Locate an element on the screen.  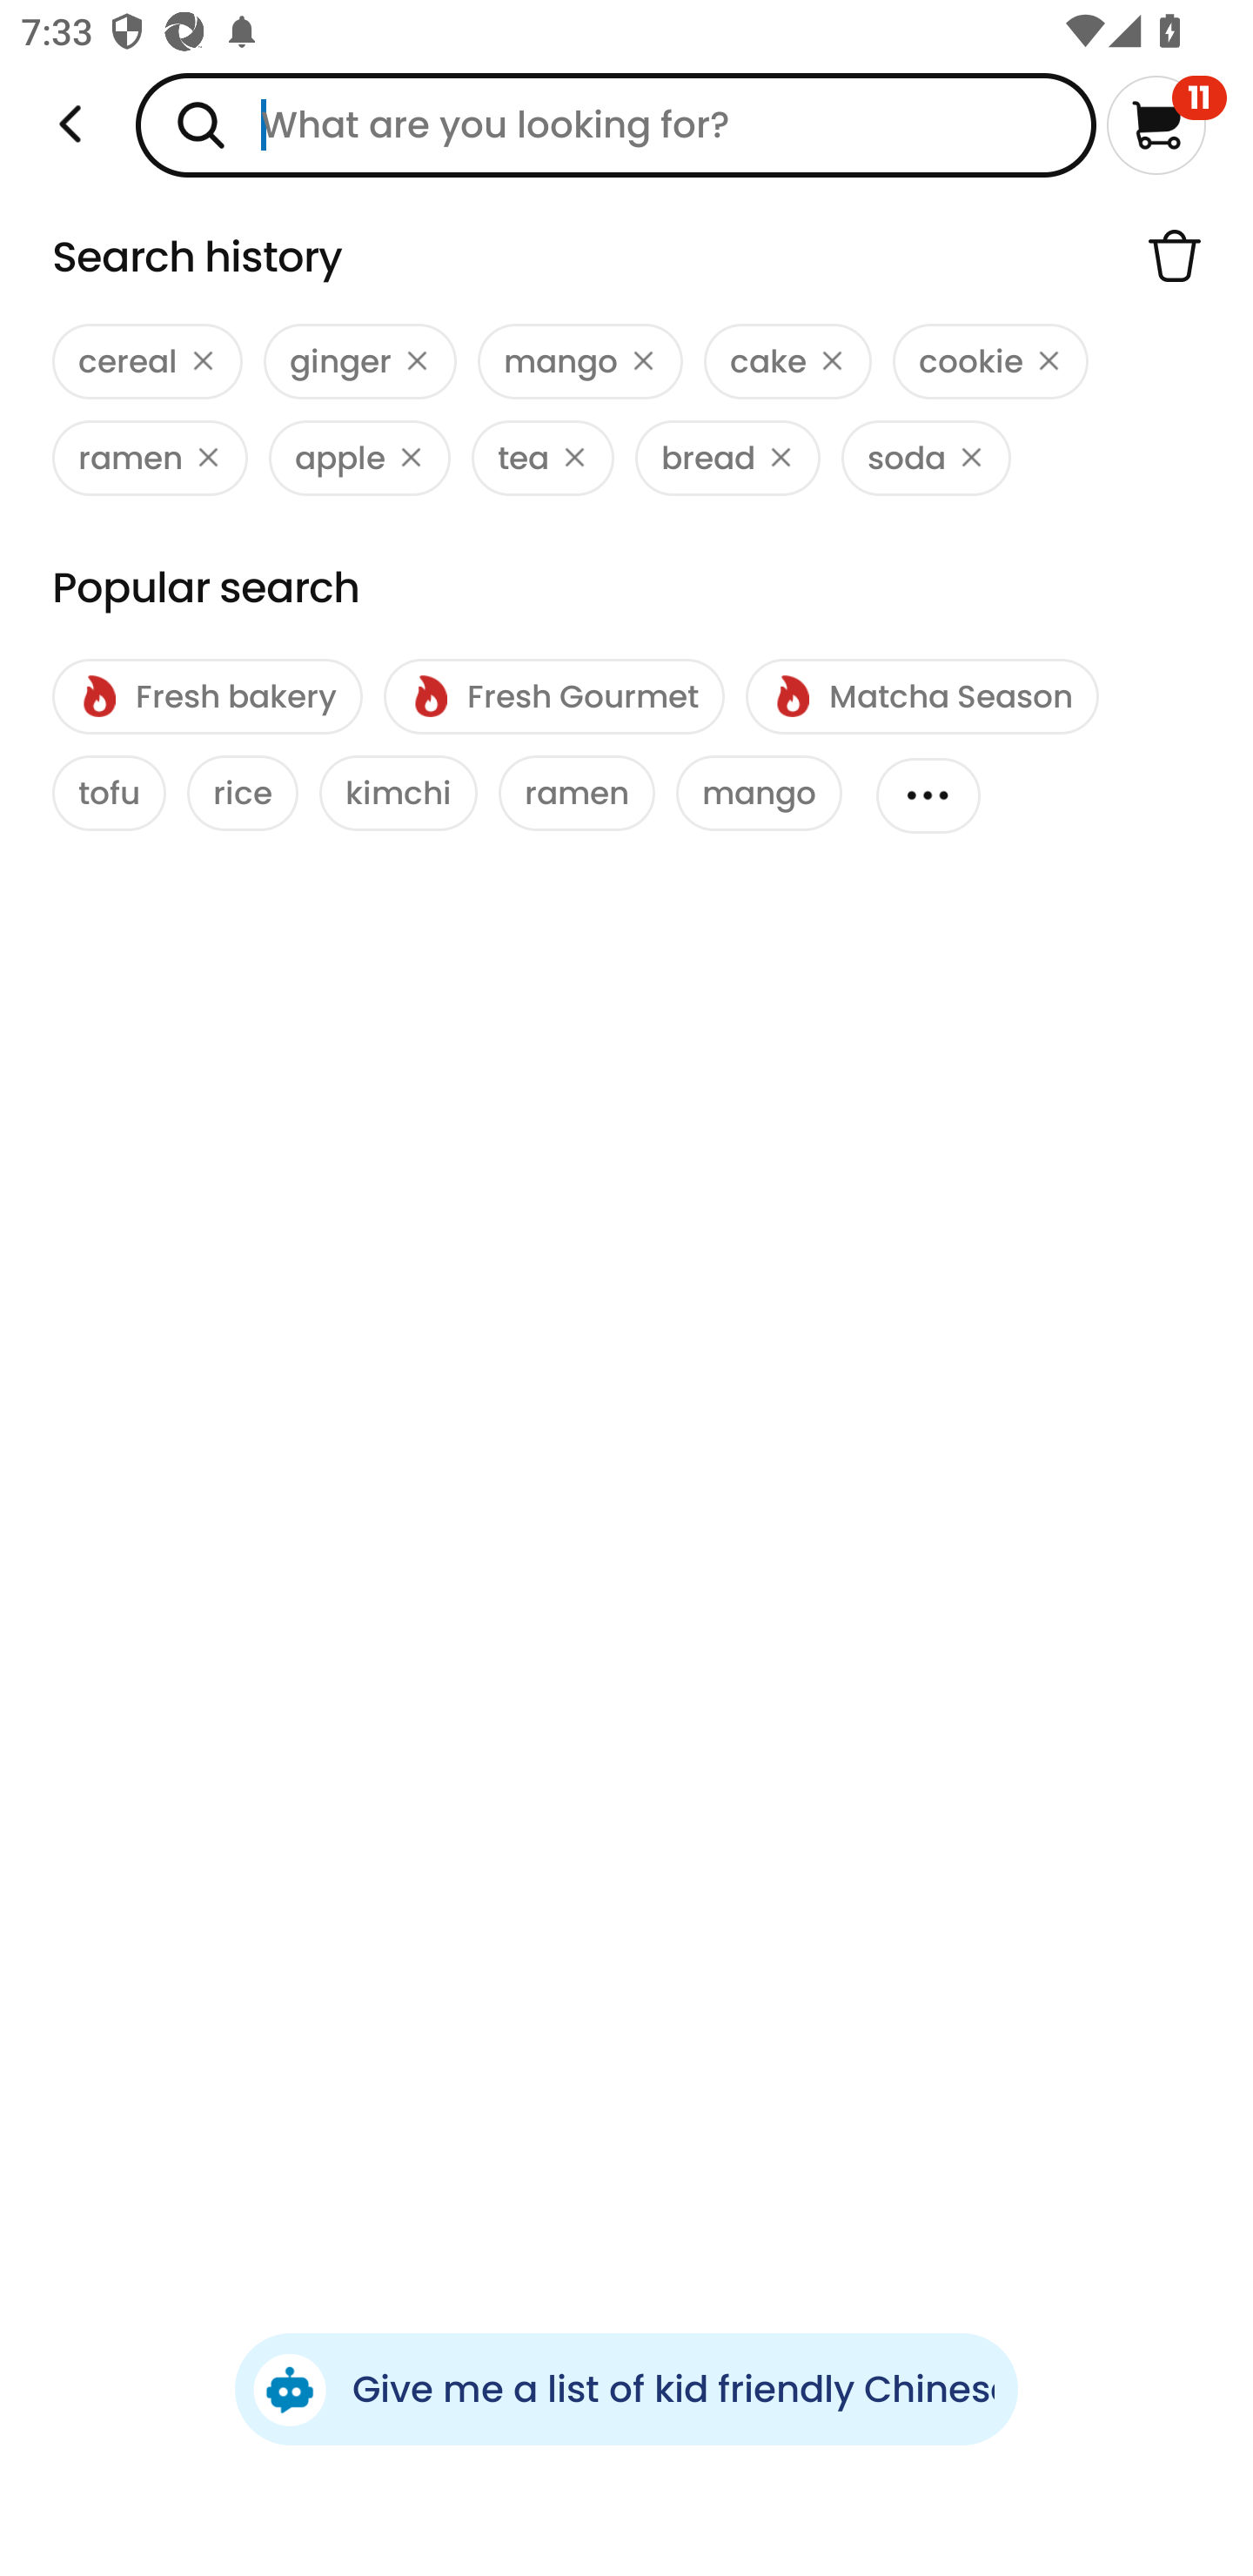
tea is located at coordinates (542, 458).